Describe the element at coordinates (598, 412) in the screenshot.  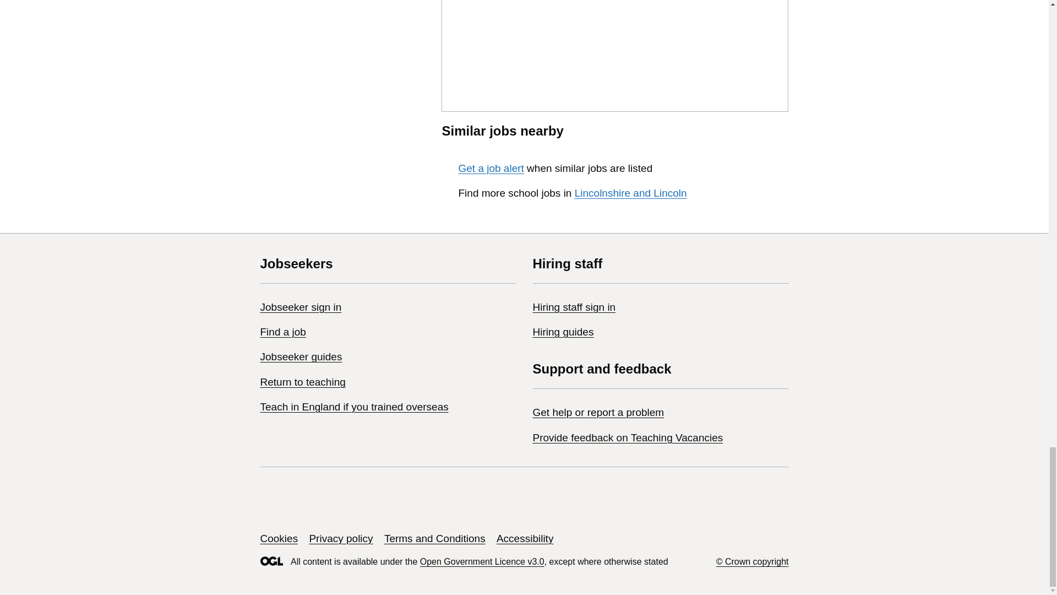
I see `Get help or report a problem` at that location.